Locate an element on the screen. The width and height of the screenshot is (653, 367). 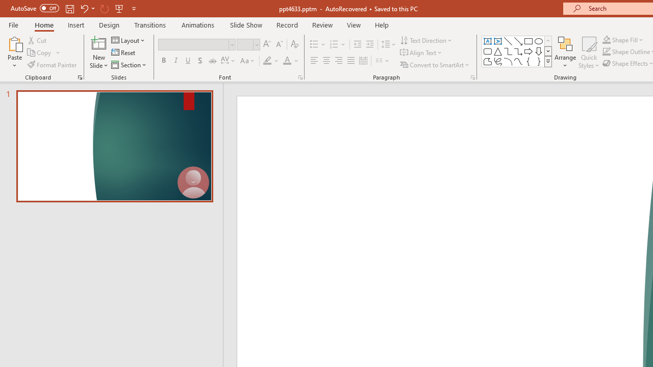
Right Brace is located at coordinates (539, 61).